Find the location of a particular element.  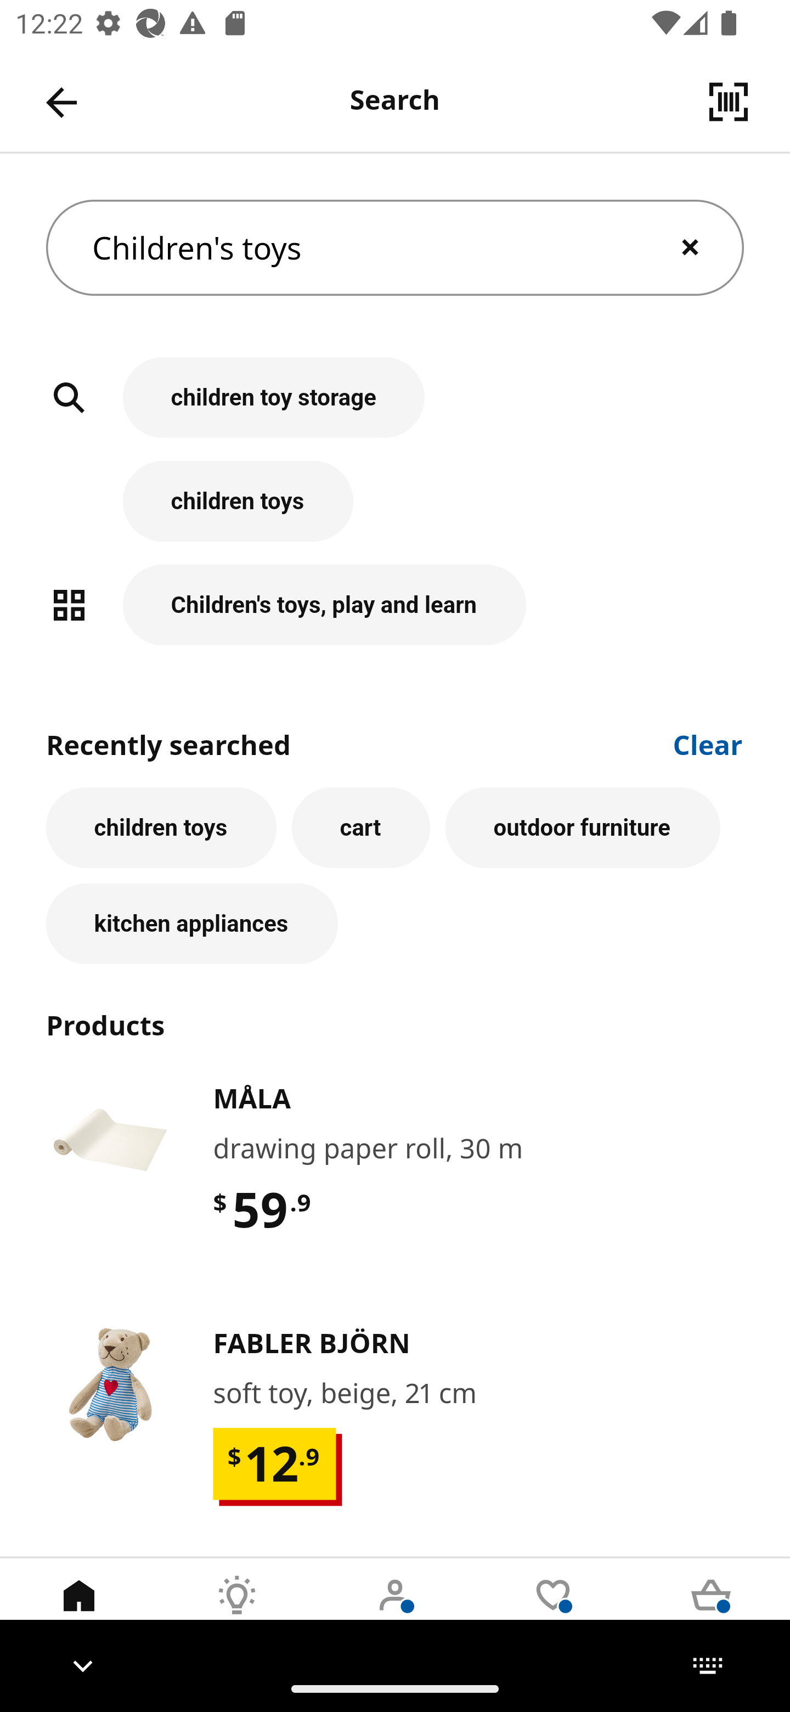

Clear is located at coordinates (708, 743).